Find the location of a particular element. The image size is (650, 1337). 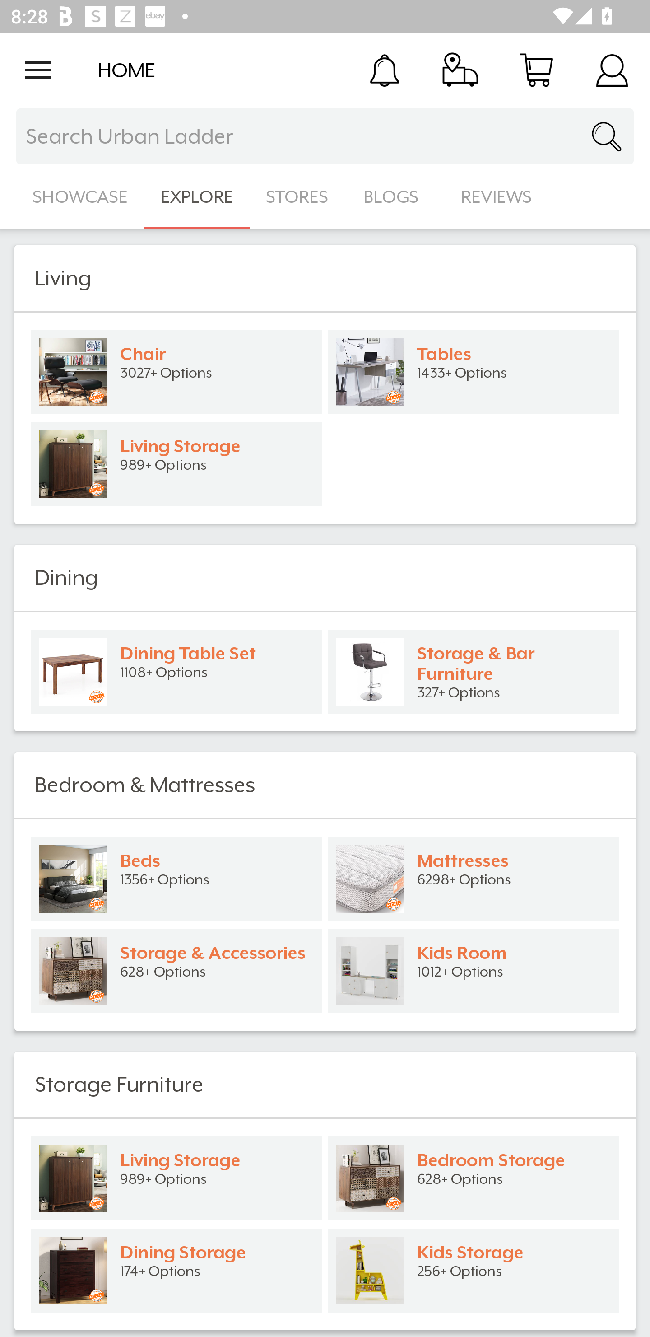

EXPLORE is located at coordinates (197, 197).